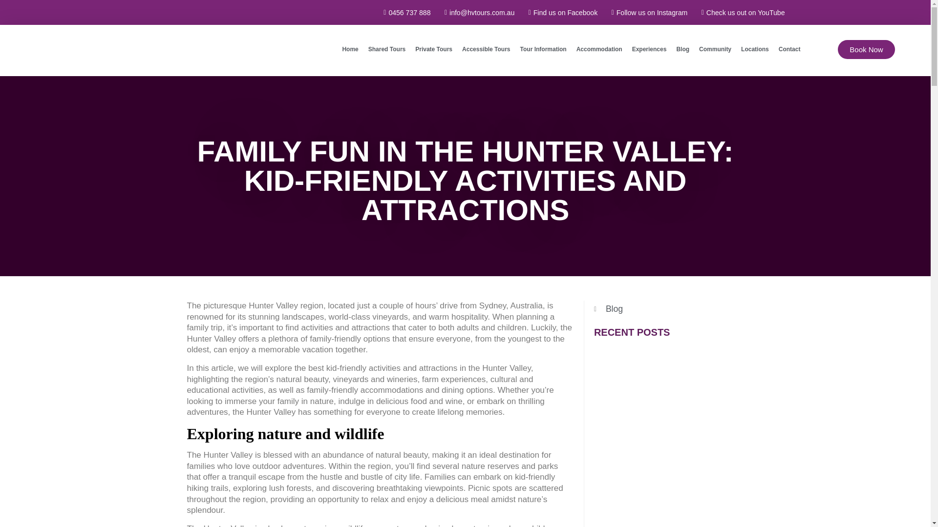  I want to click on Community, so click(715, 49).